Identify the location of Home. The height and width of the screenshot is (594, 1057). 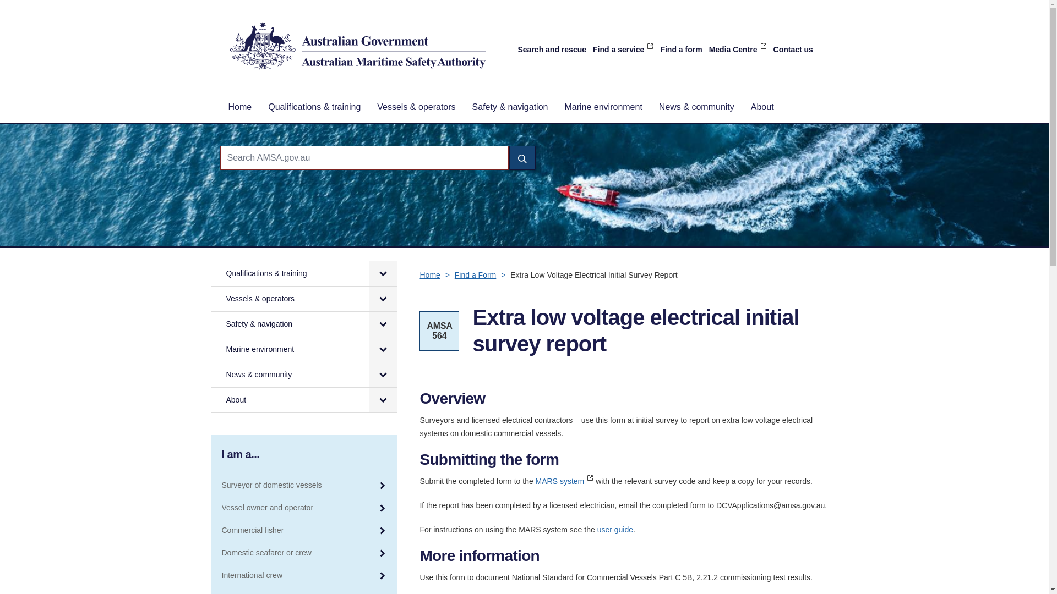
(240, 107).